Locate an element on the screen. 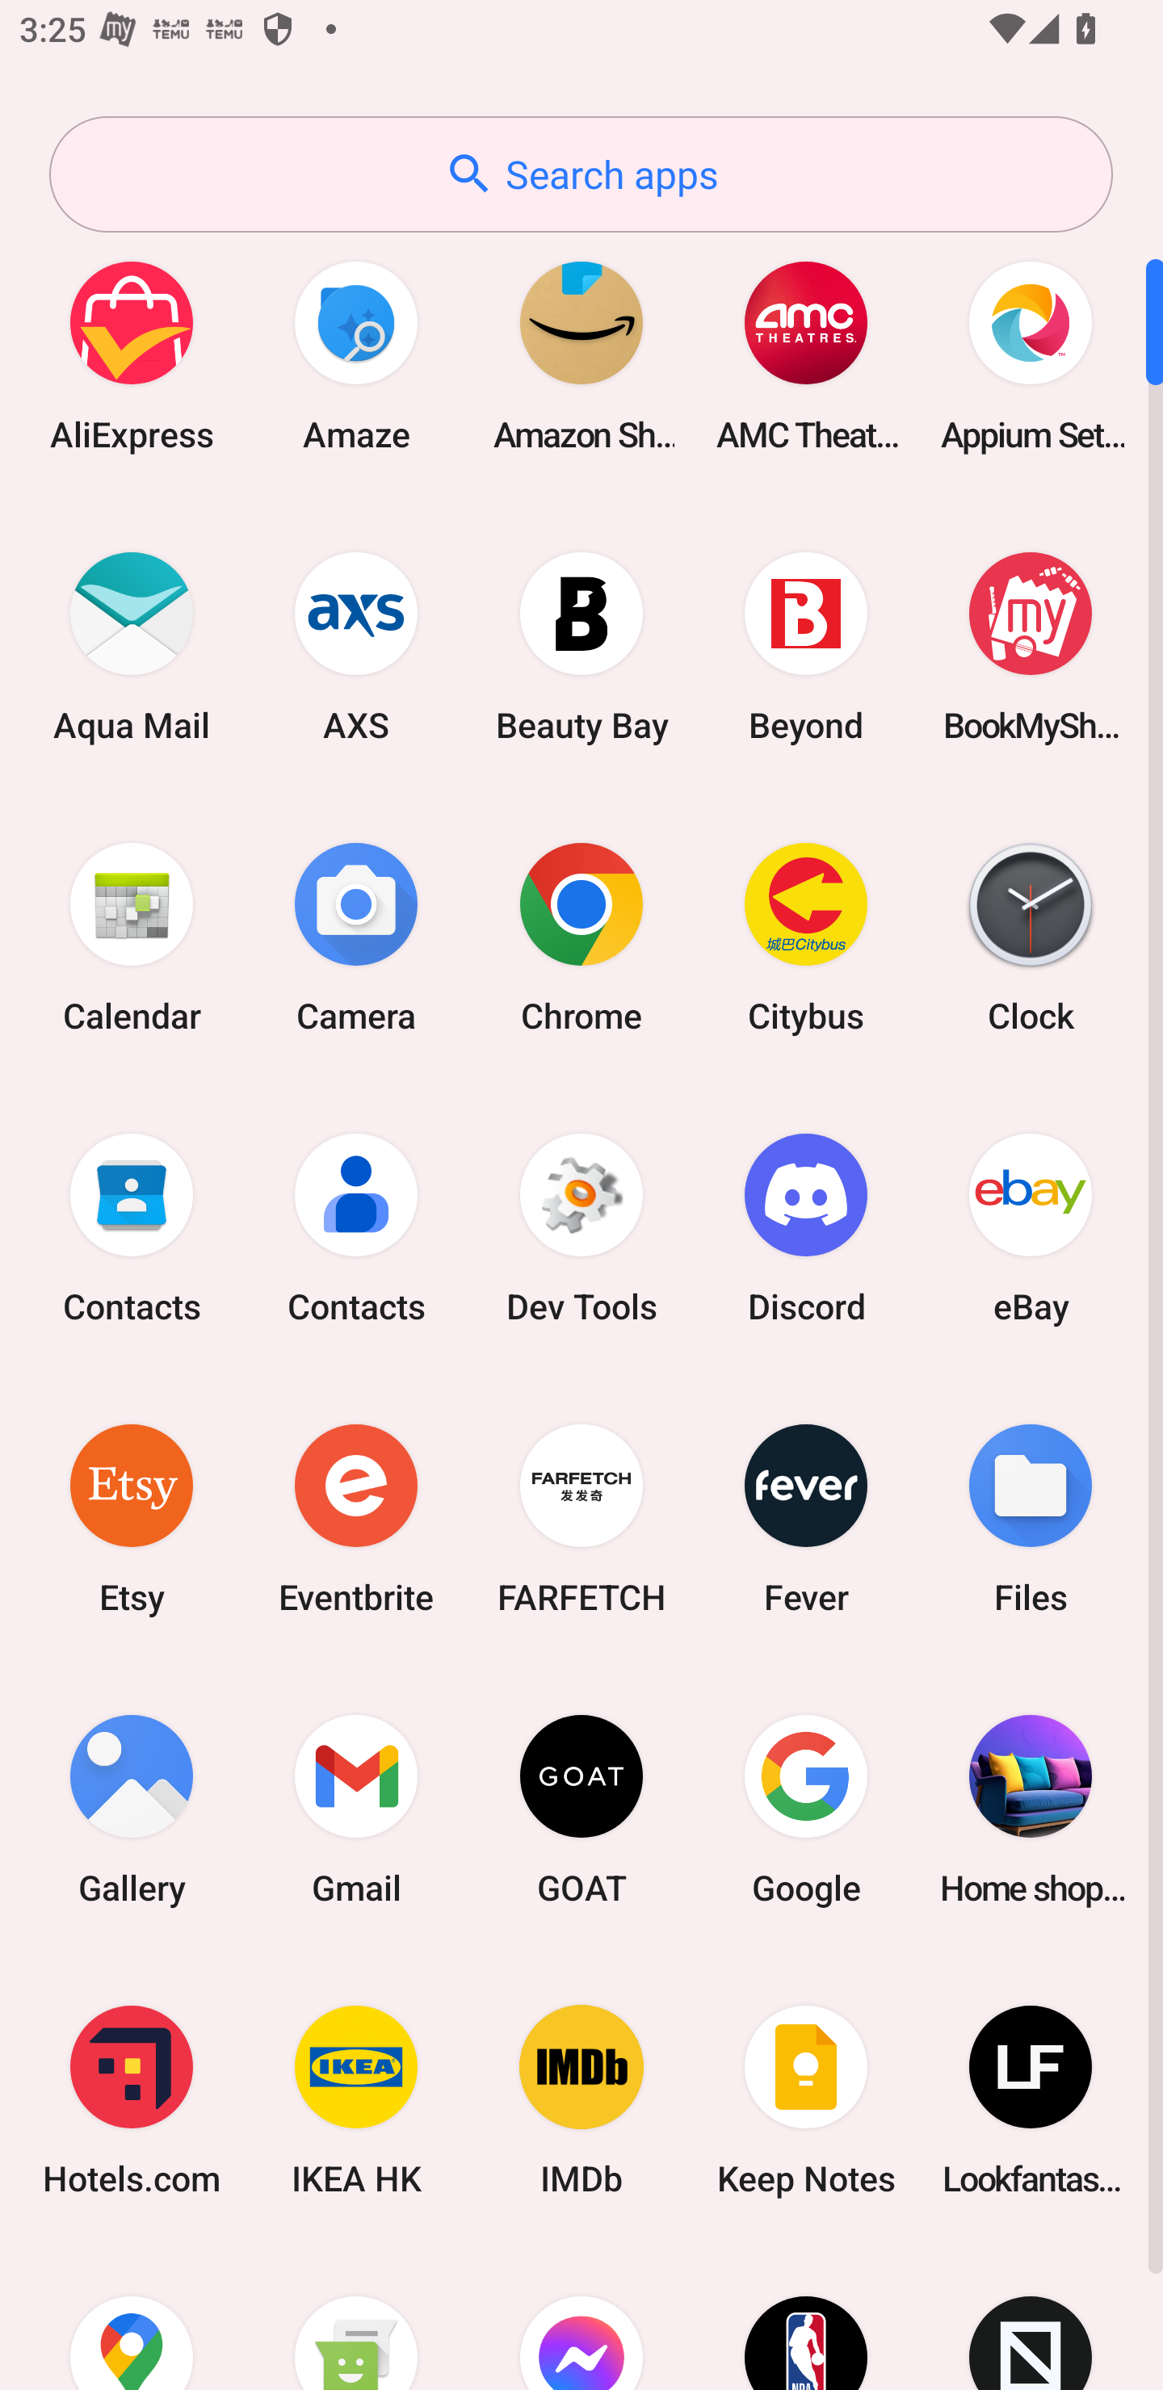 This screenshot has width=1163, height=2390. Dev Tools is located at coordinates (581, 1227).